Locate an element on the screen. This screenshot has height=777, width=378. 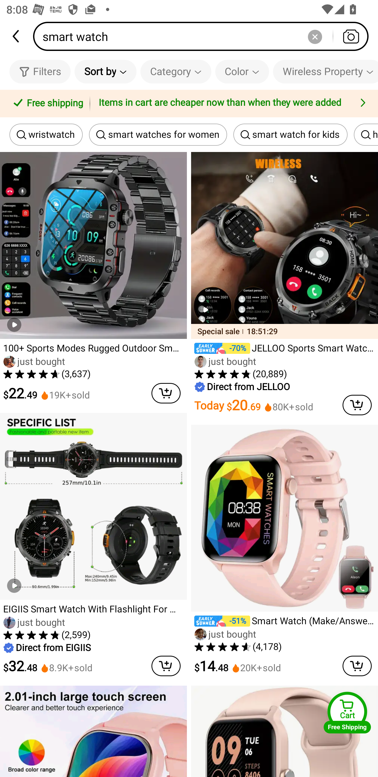
Filters is located at coordinates (40, 71).